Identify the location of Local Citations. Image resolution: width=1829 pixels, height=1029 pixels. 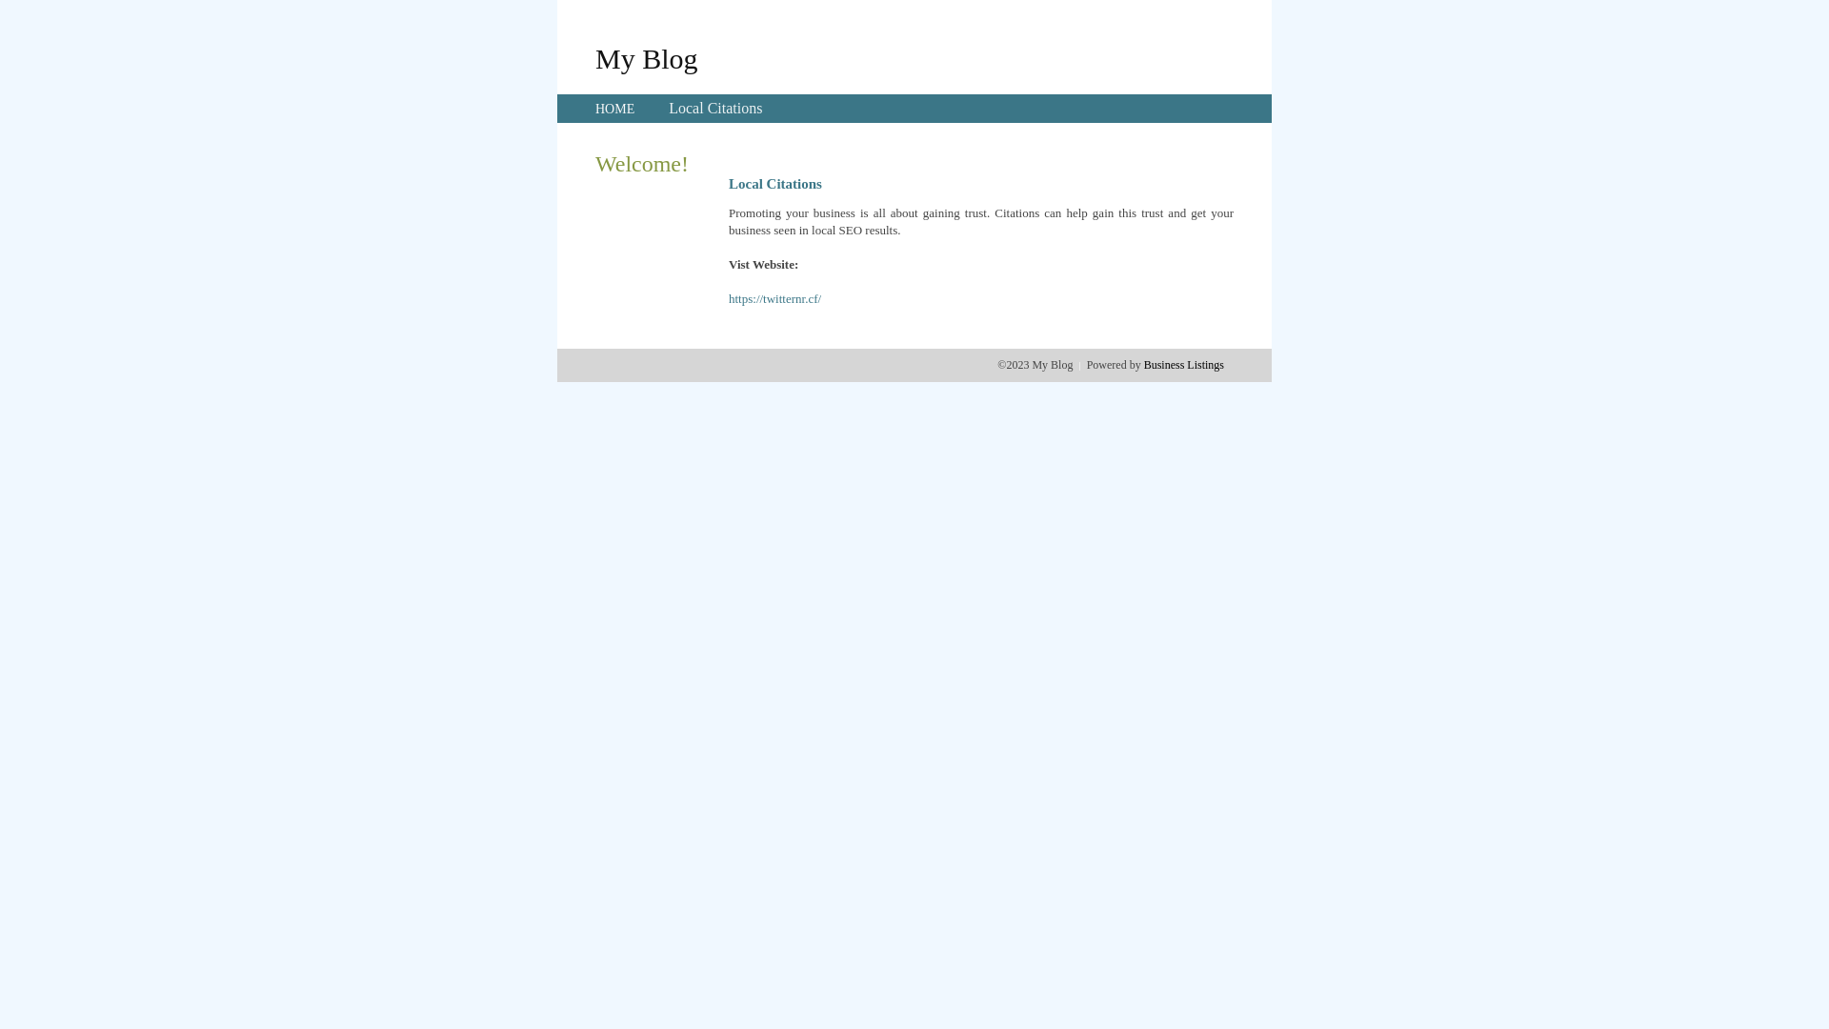
(715, 109).